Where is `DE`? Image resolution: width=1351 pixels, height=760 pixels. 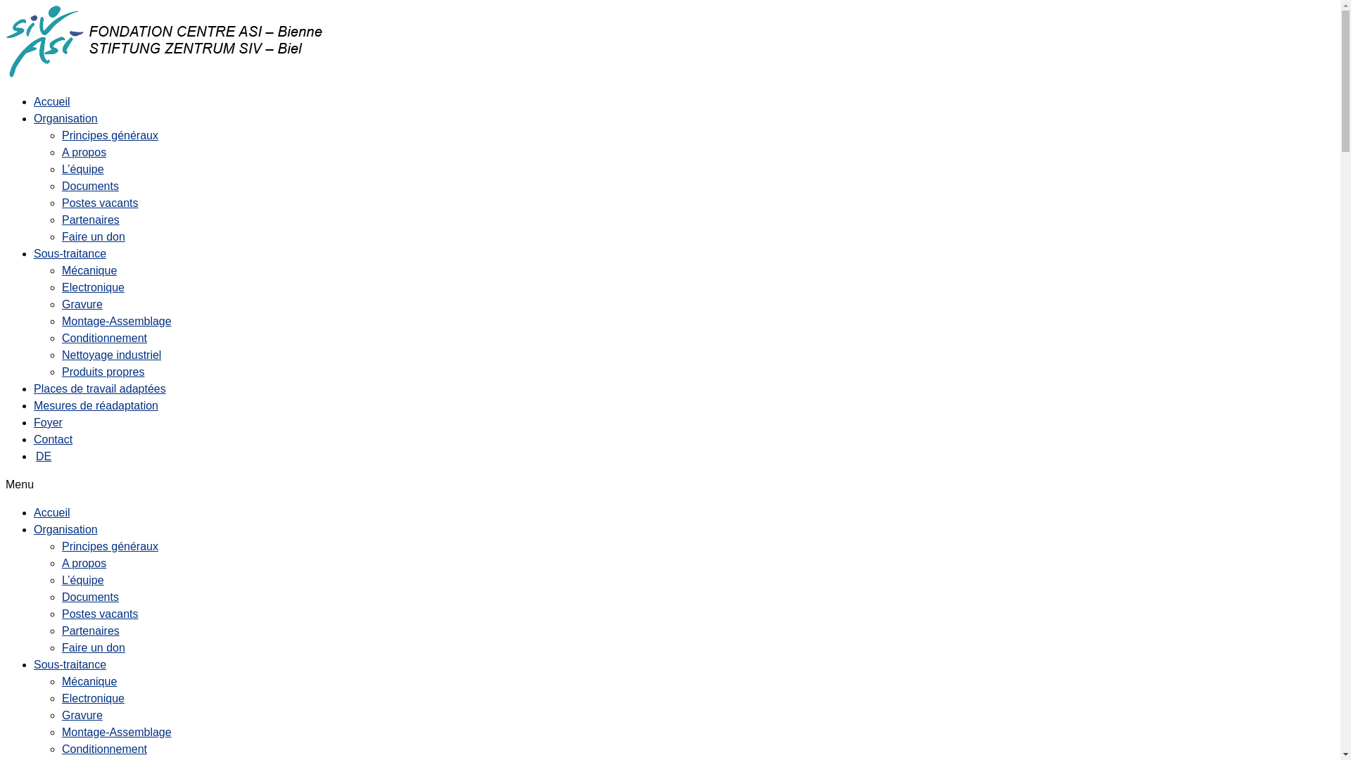
DE is located at coordinates (42, 456).